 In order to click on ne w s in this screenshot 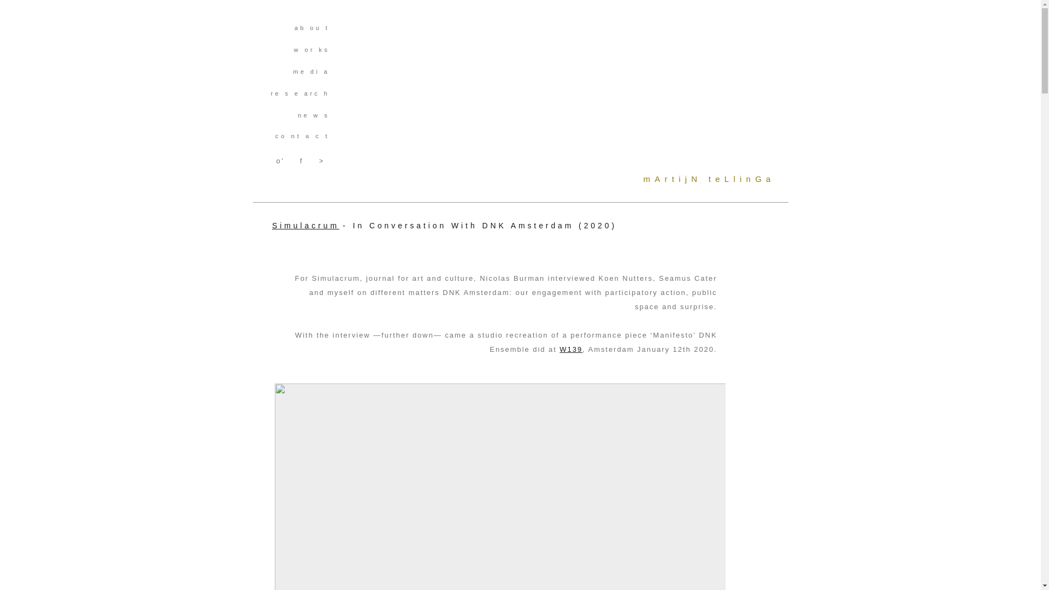, I will do `click(314, 115)`.